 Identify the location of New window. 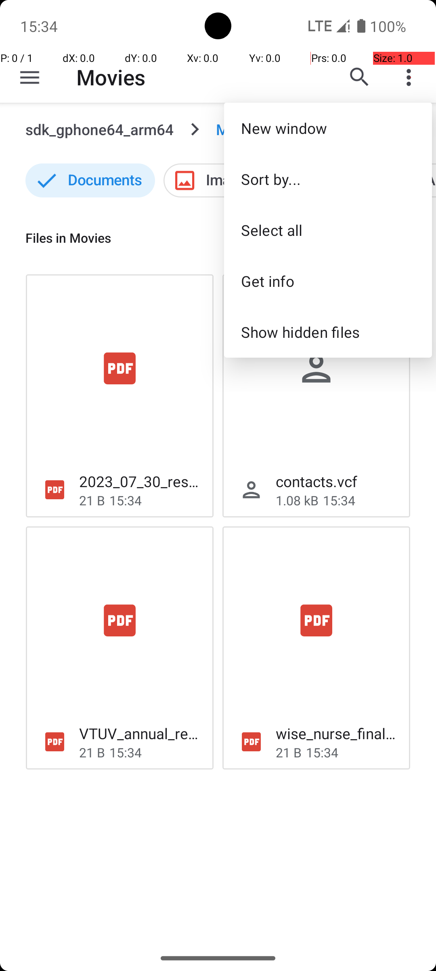
(328, 128).